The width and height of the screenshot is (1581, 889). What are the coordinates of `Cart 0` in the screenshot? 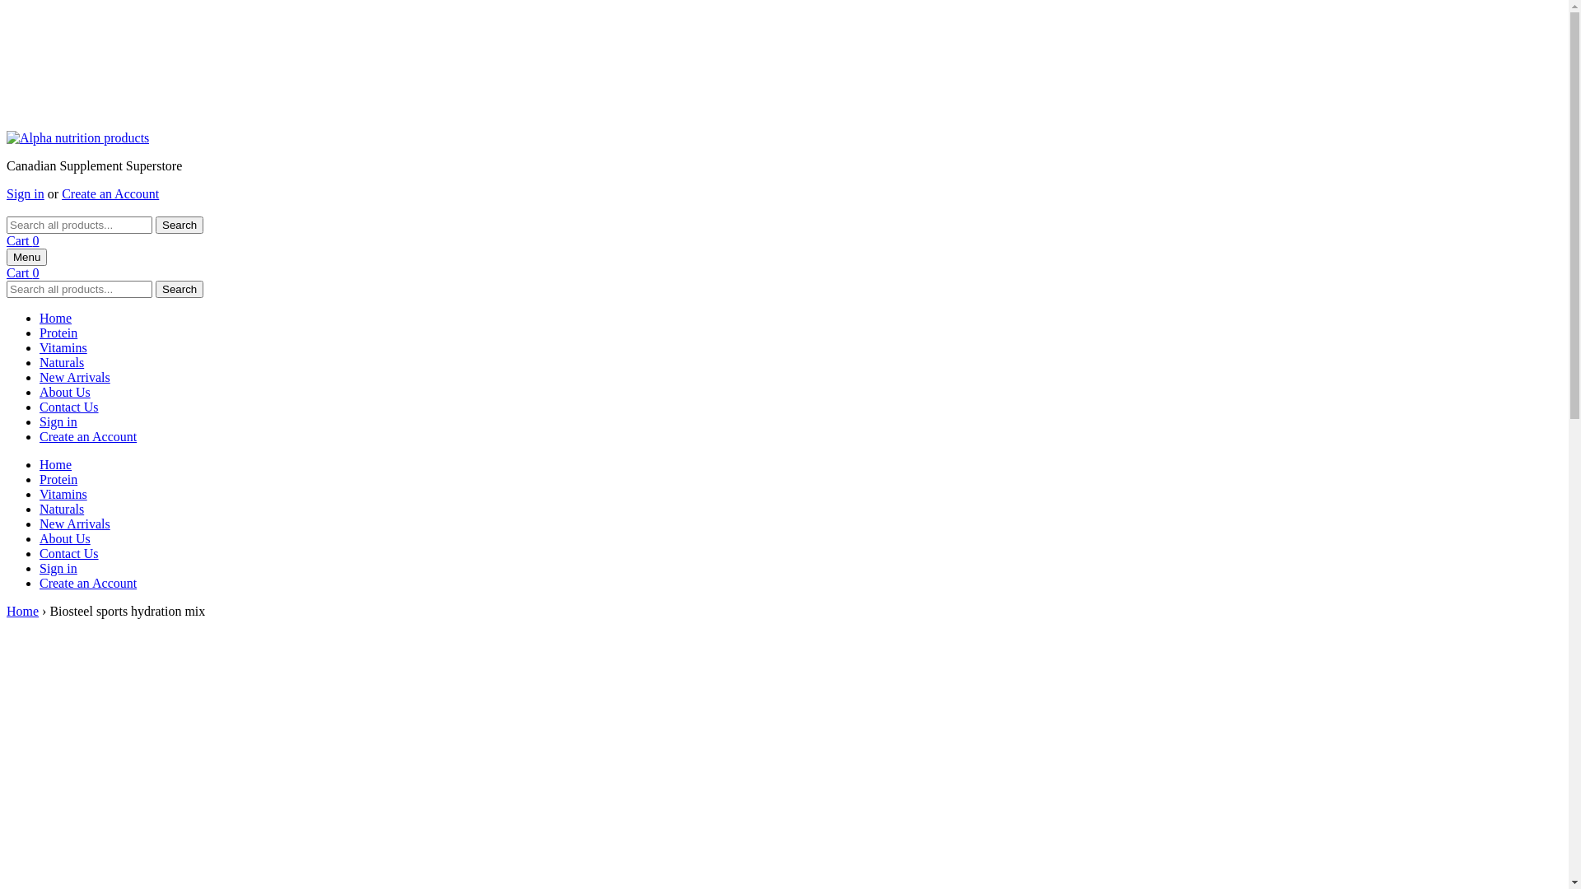 It's located at (23, 240).